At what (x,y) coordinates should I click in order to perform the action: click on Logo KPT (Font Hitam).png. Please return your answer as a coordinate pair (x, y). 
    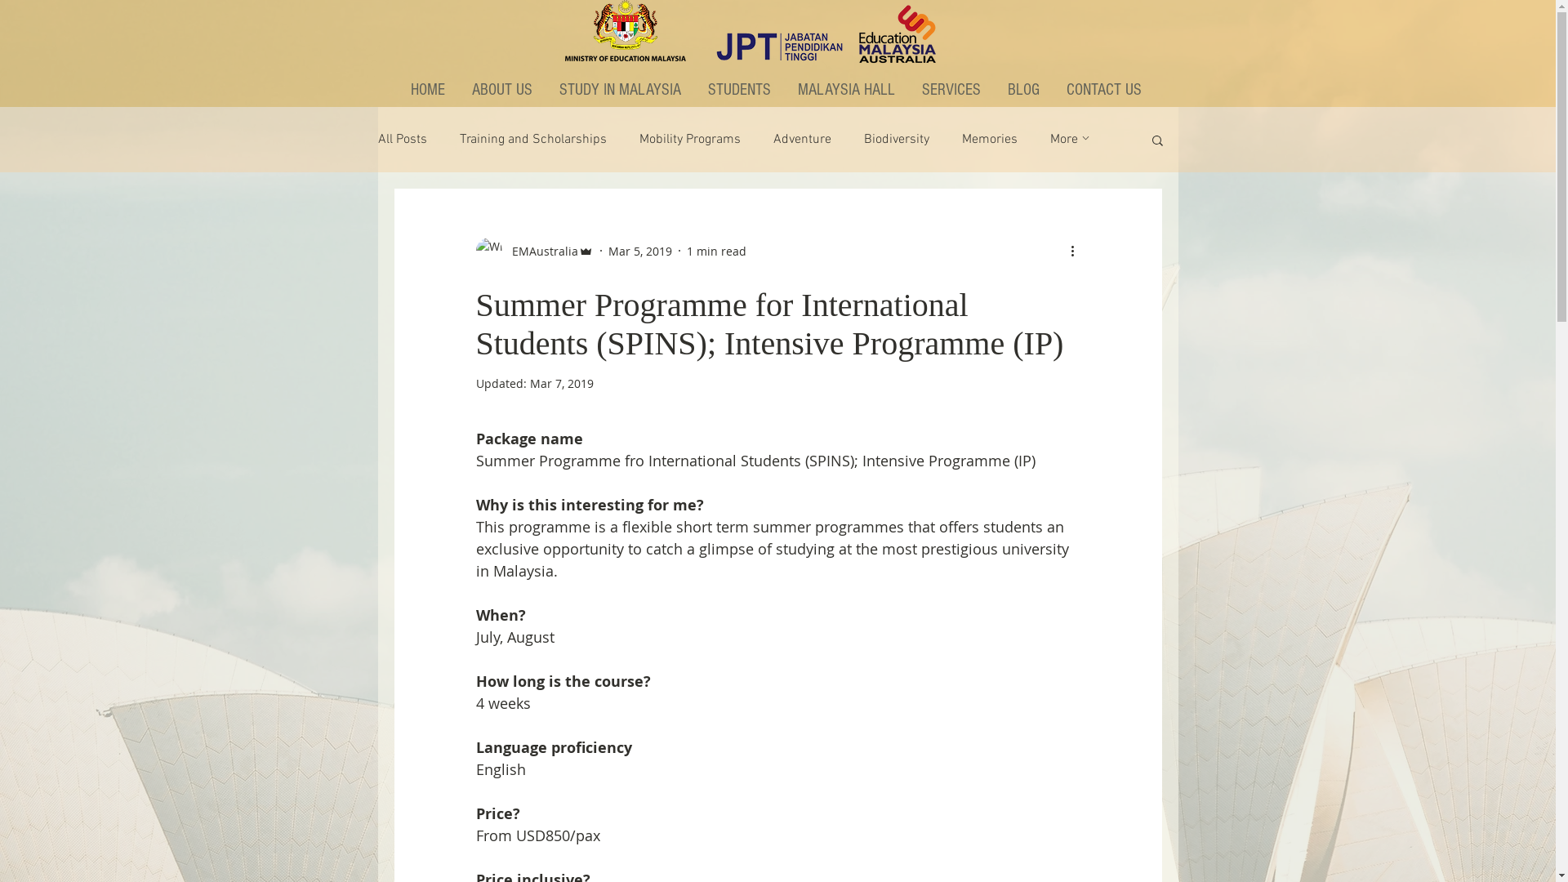
    Looking at the image, I should click on (625, 31).